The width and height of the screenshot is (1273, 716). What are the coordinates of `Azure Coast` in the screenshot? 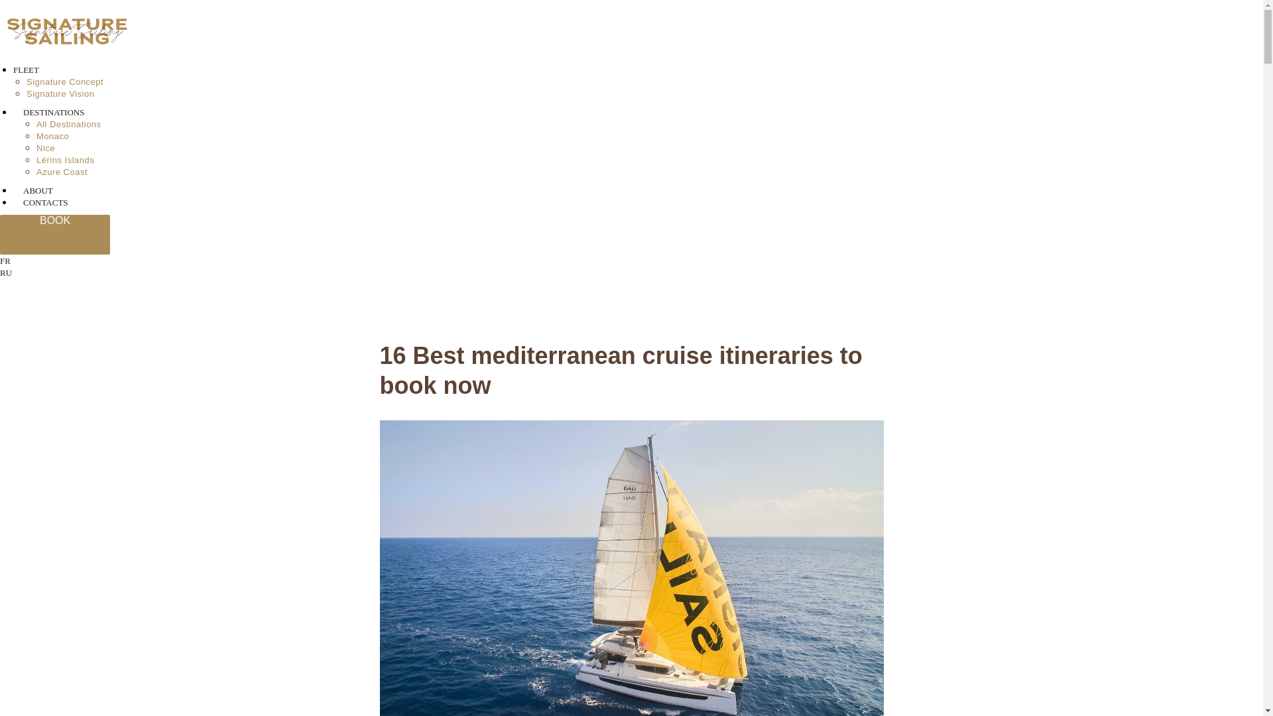 It's located at (62, 171).